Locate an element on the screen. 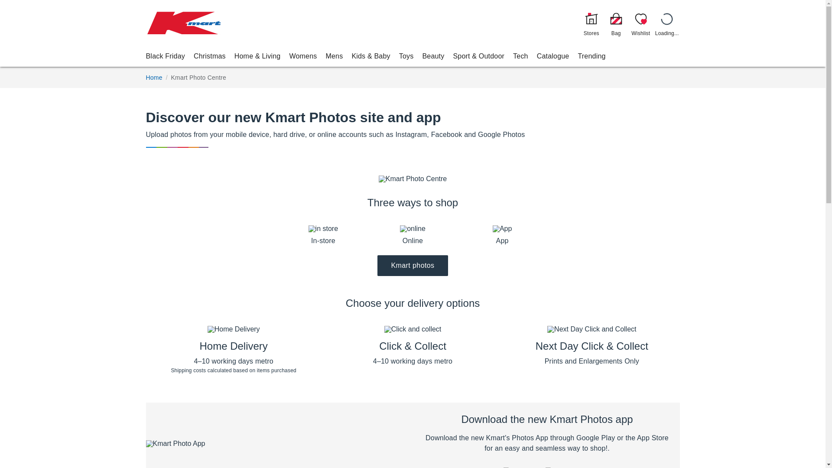 Image resolution: width=832 pixels, height=468 pixels. Loading... is located at coordinates (667, 23).